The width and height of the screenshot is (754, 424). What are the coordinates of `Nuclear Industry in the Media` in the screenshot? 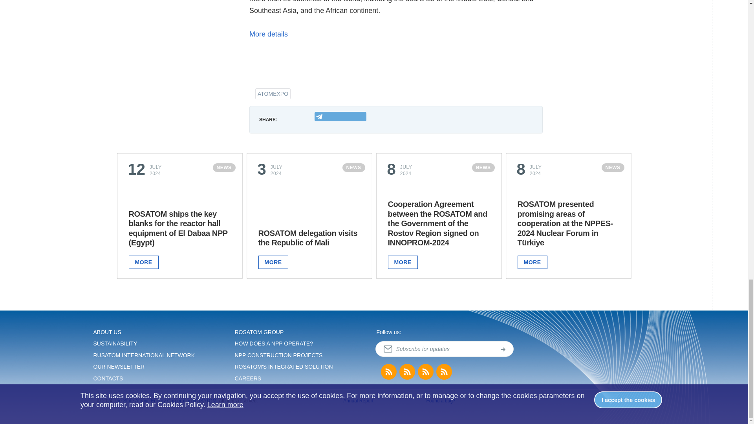 It's located at (407, 371).